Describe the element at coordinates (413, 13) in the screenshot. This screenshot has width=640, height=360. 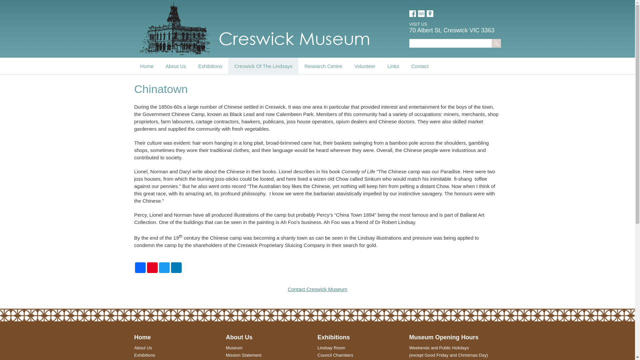
I see `Facebook` at that location.